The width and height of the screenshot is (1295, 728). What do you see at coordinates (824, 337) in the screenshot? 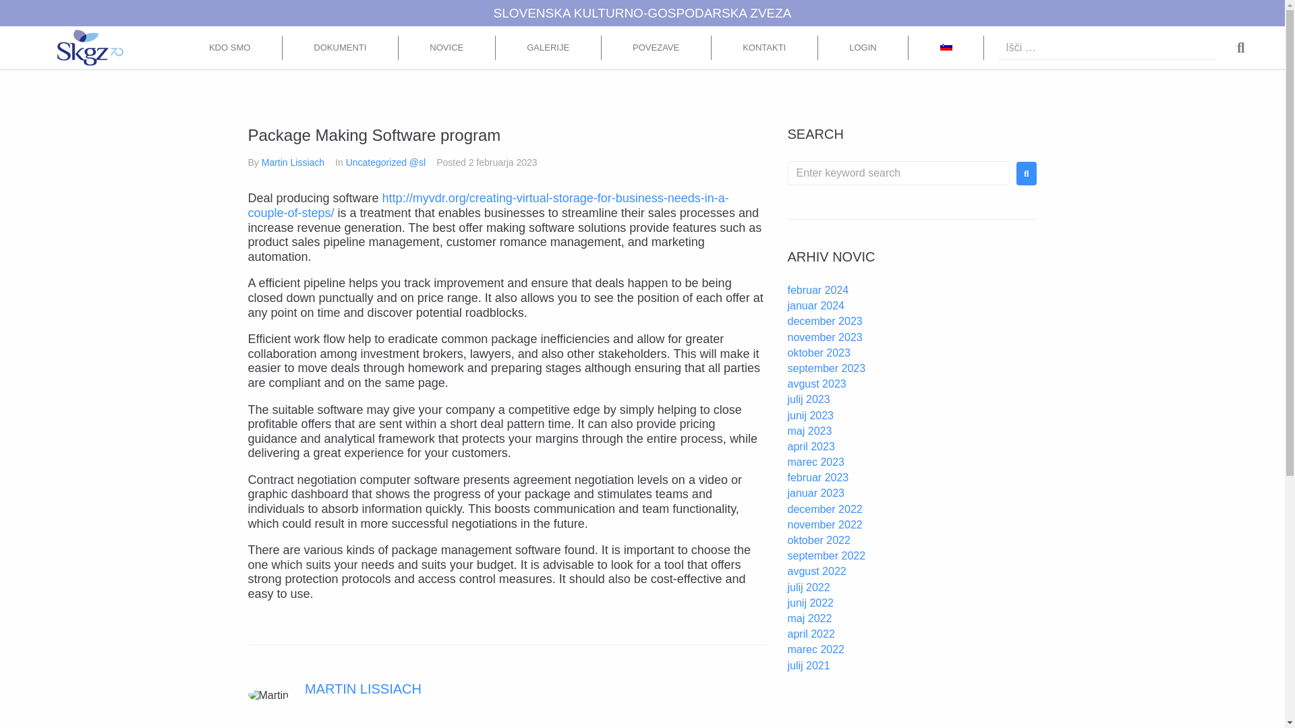
I see `november 2023` at bounding box center [824, 337].